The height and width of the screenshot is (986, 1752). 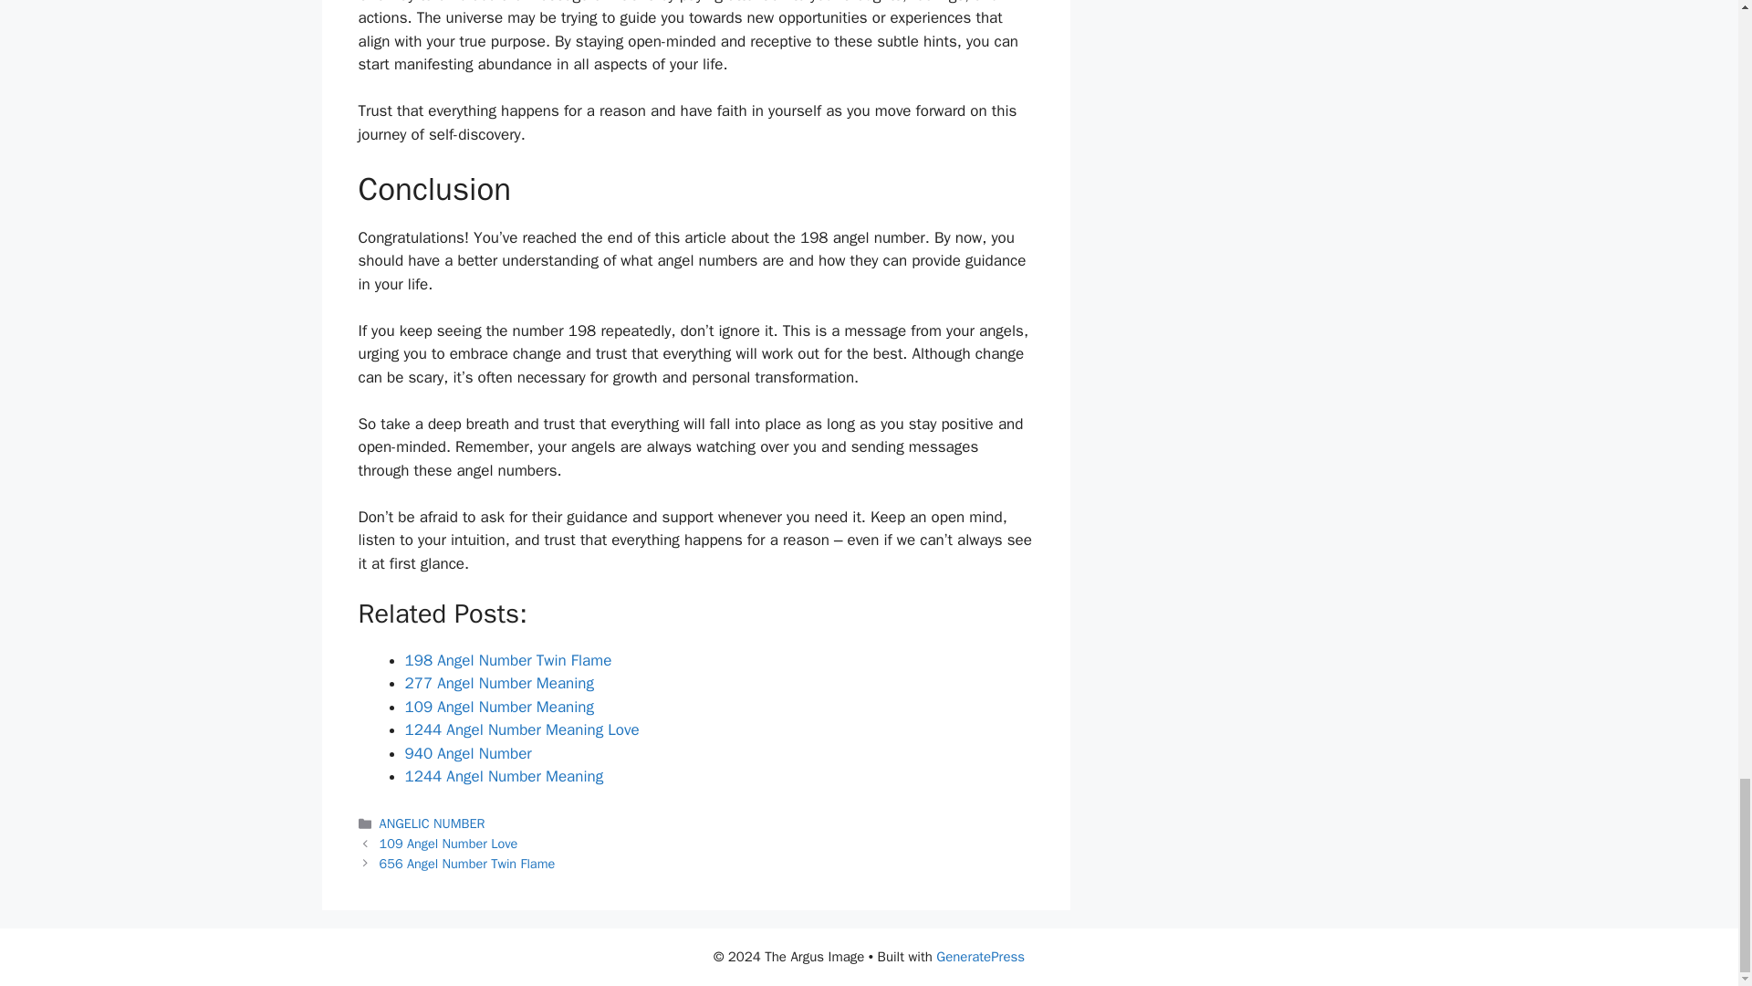 What do you see at coordinates (507, 660) in the screenshot?
I see `198 Angel Number Twin Flame` at bounding box center [507, 660].